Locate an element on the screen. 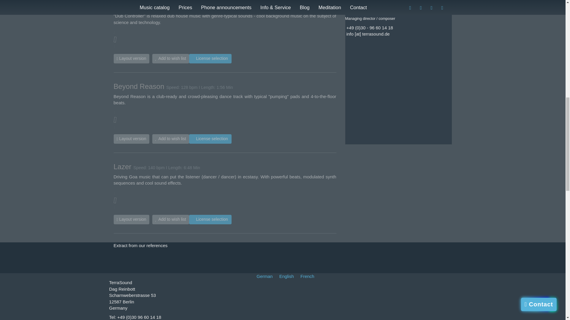 The image size is (570, 320).   License selection is located at coordinates (210, 58).